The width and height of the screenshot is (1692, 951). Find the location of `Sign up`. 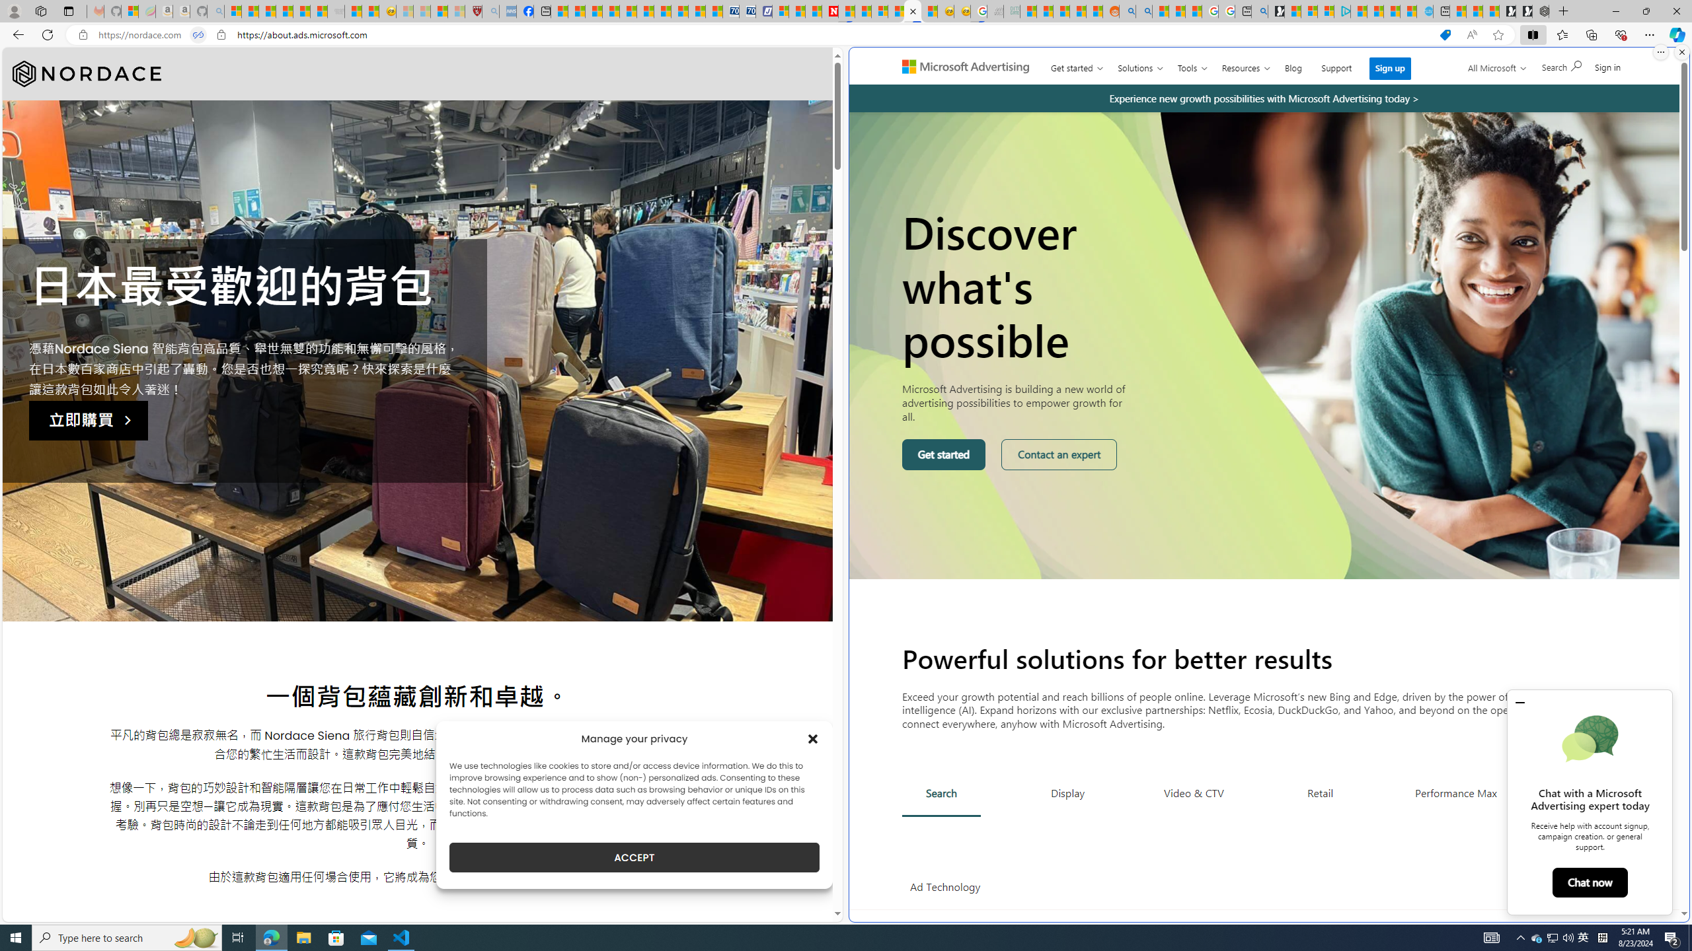

Sign up is located at coordinates (1389, 69).